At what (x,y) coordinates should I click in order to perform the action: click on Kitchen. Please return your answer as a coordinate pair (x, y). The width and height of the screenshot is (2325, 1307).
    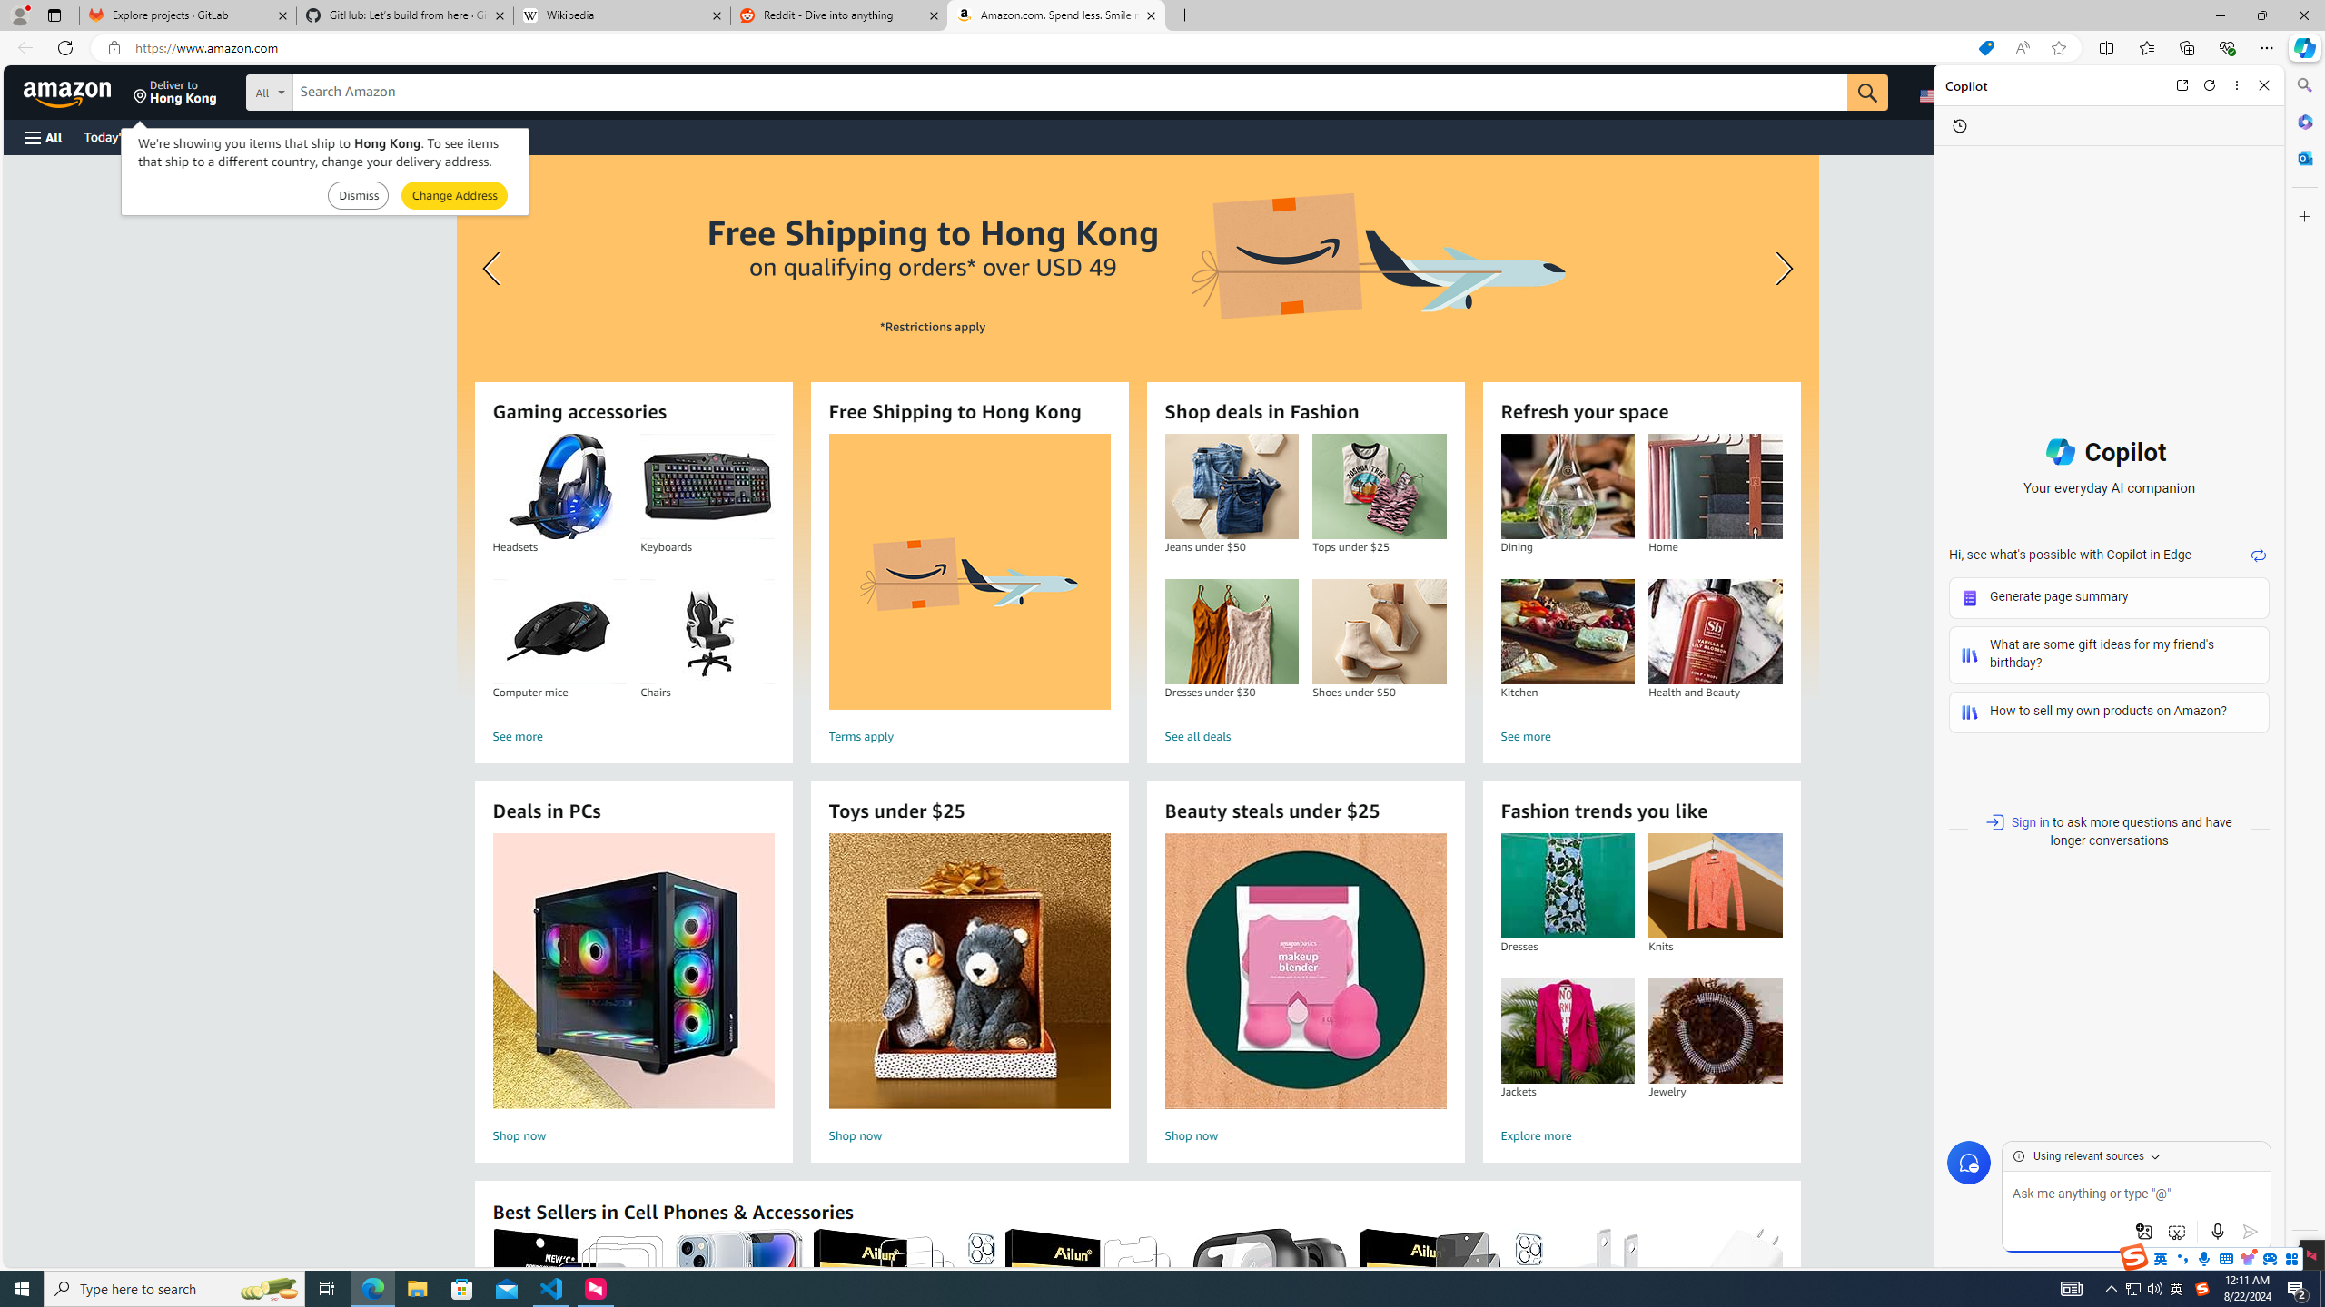
    Looking at the image, I should click on (1568, 632).